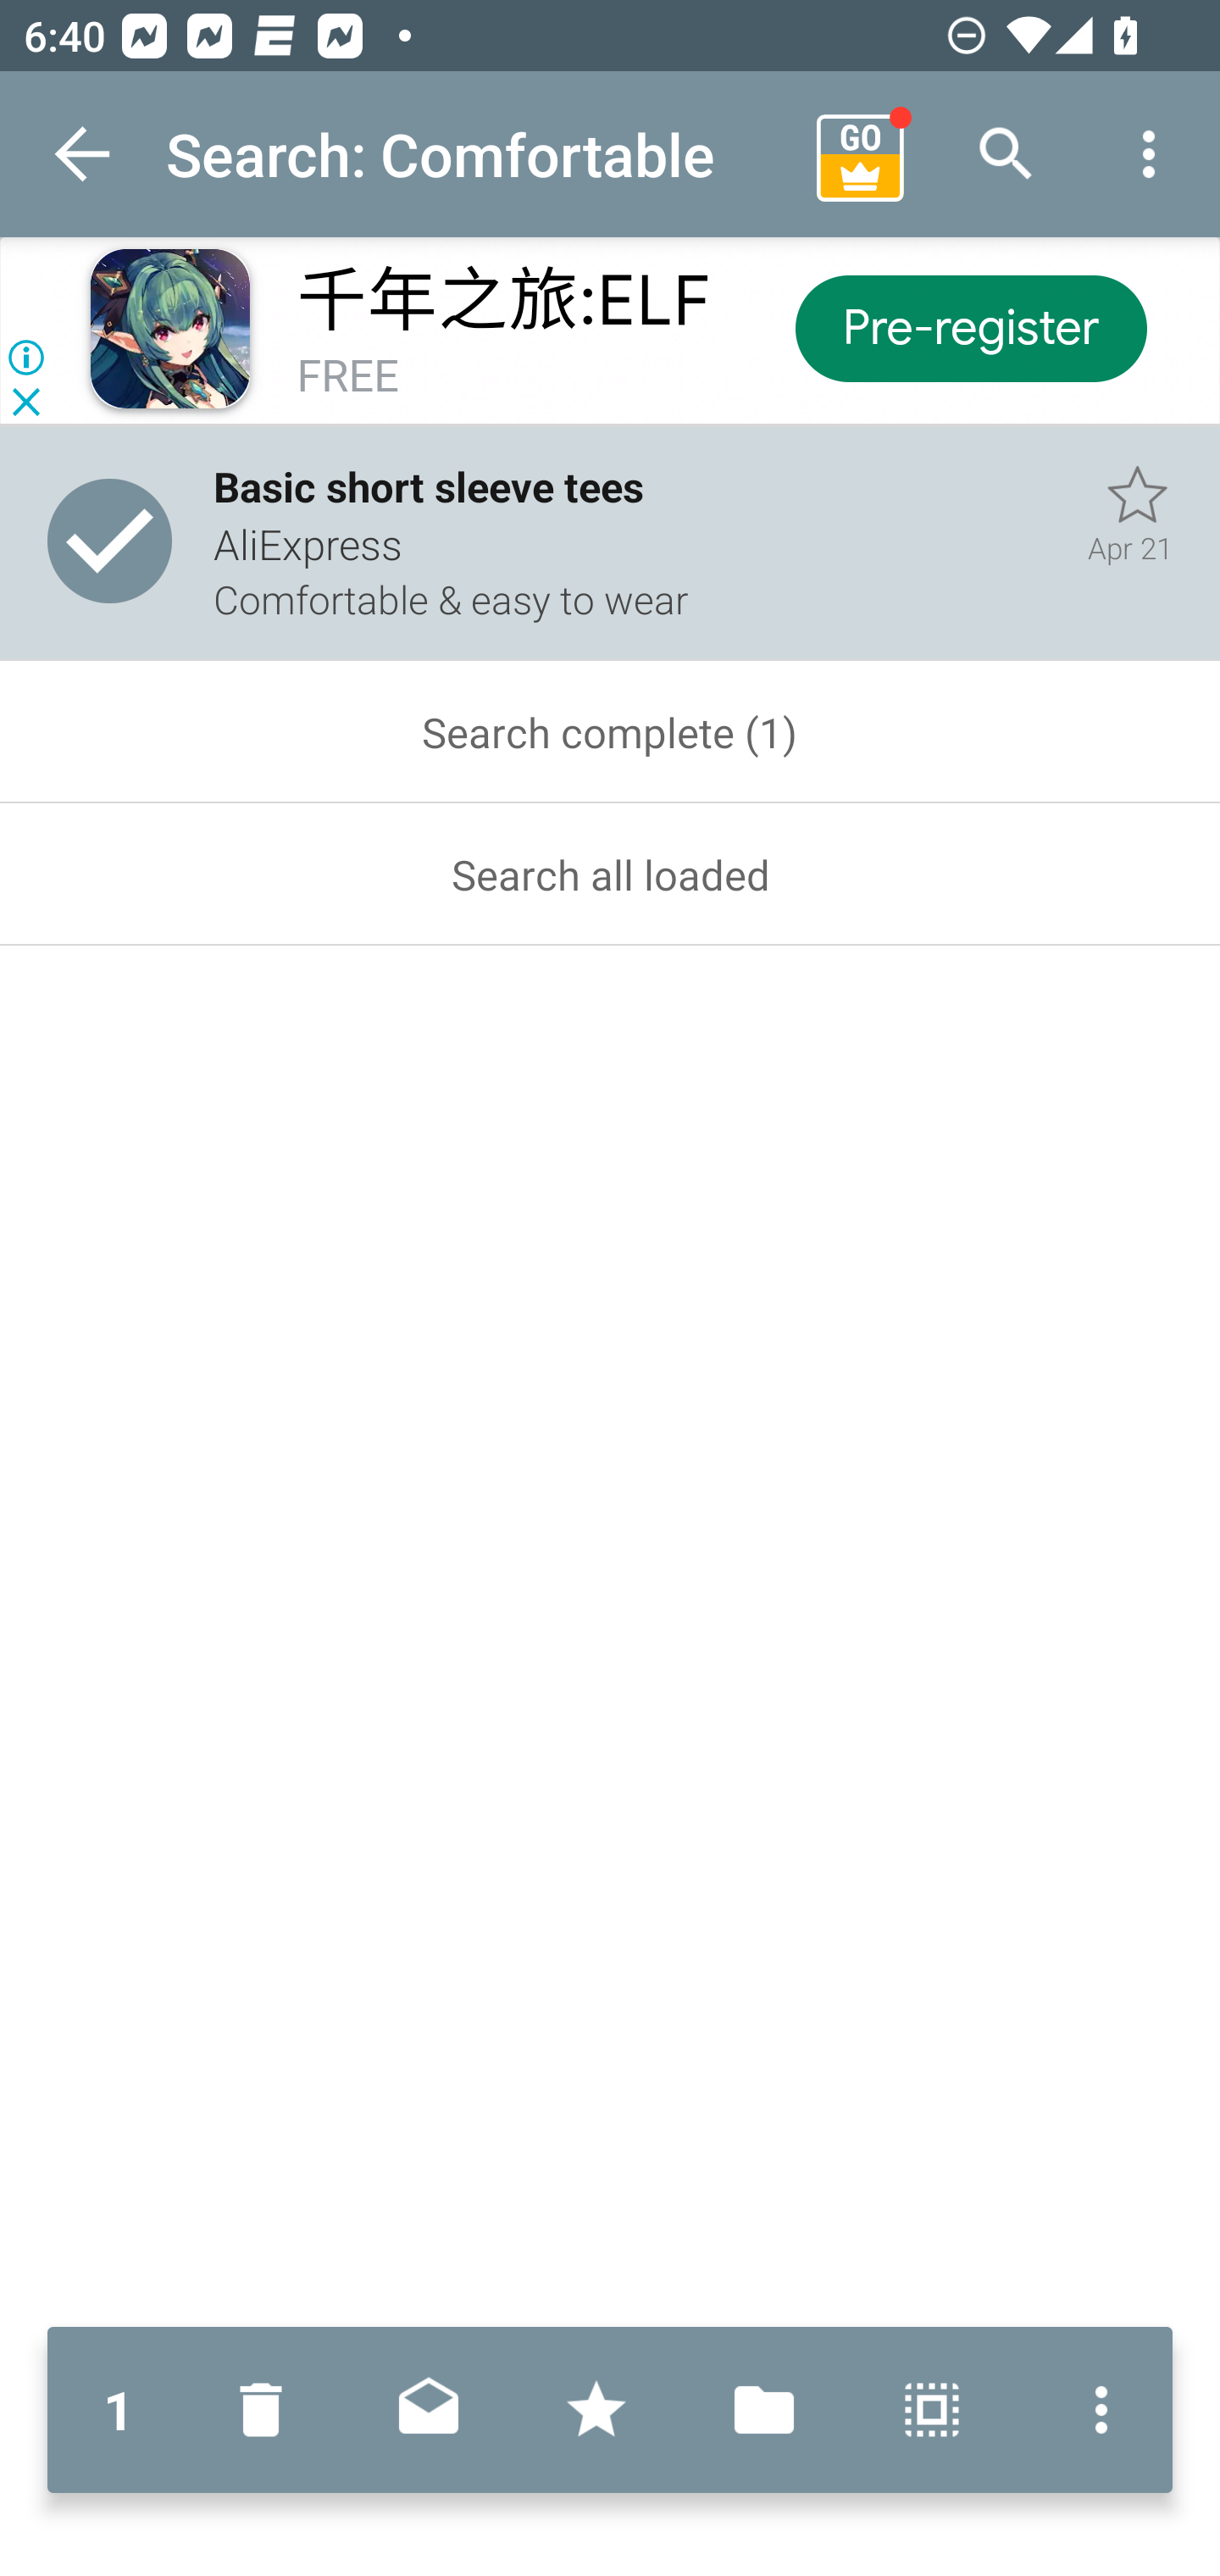 The height and width of the screenshot is (2576, 1220). What do you see at coordinates (610, 732) in the screenshot?
I see `Search complete (1)` at bounding box center [610, 732].